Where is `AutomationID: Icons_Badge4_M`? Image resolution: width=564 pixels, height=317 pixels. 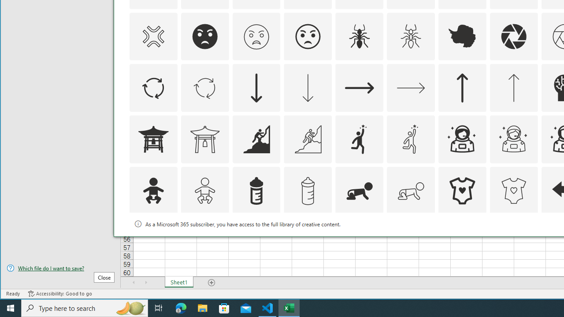
AutomationID: Icons_Badge4_M is located at coordinates (462, 242).